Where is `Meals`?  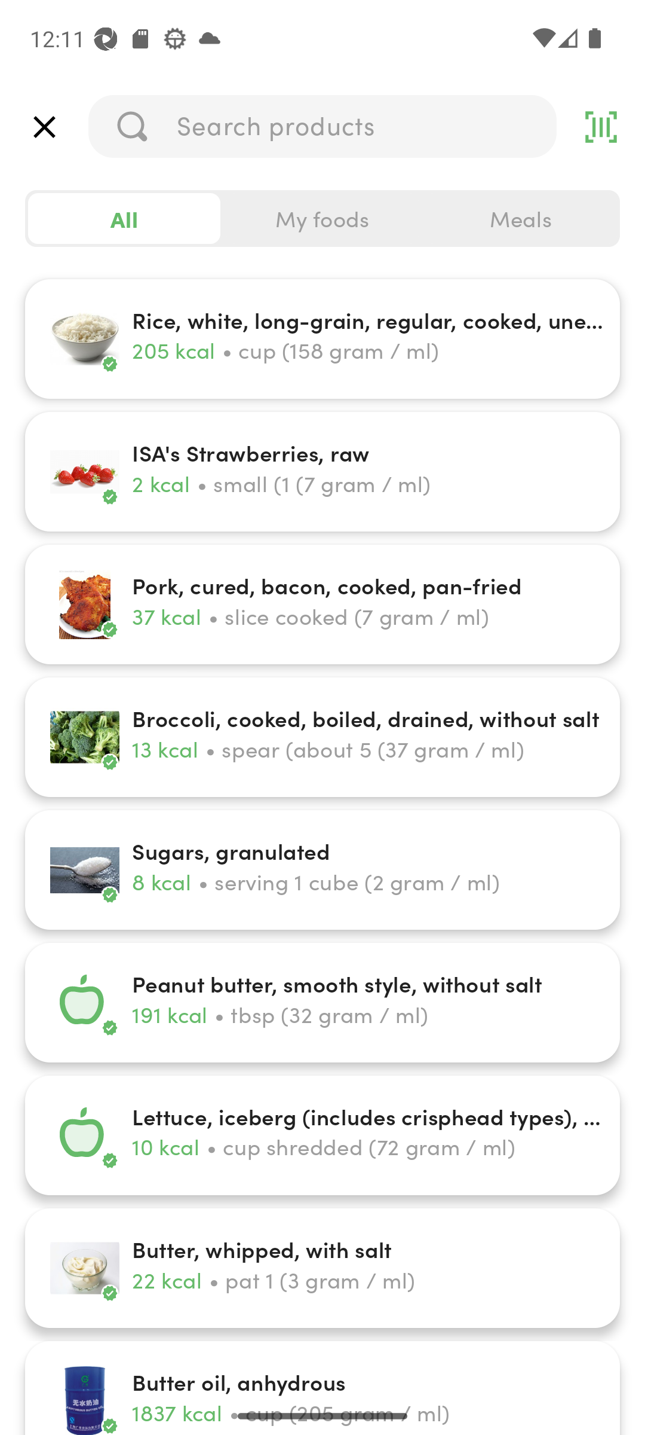 Meals is located at coordinates (520, 219).